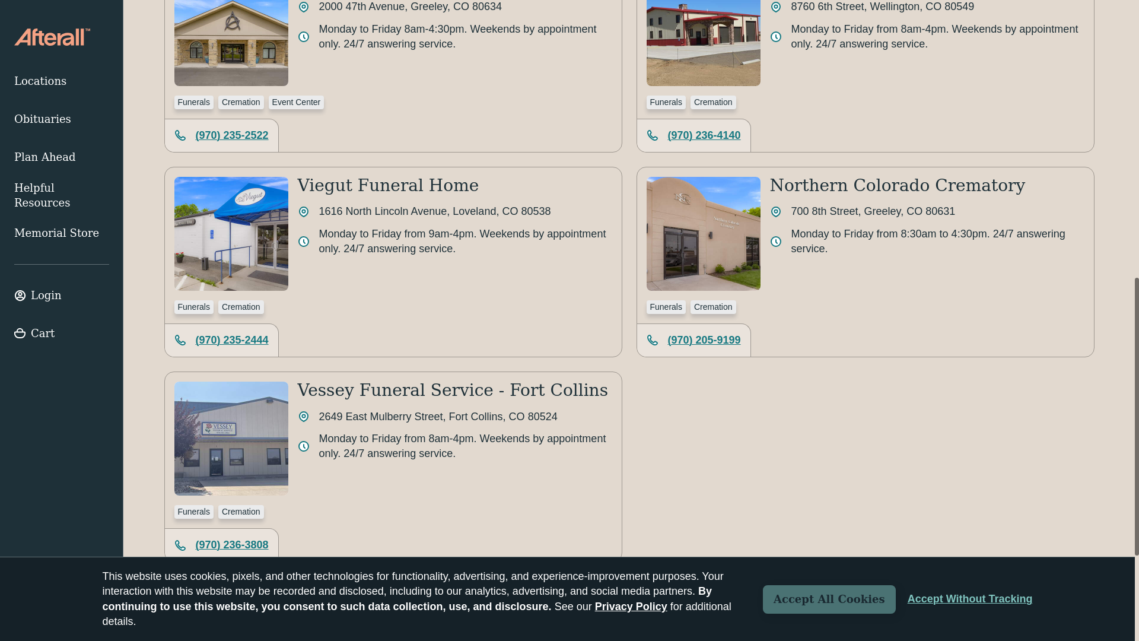 This screenshot has width=1139, height=641. What do you see at coordinates (388, 185) in the screenshot?
I see `Viegut Funeral Home` at bounding box center [388, 185].